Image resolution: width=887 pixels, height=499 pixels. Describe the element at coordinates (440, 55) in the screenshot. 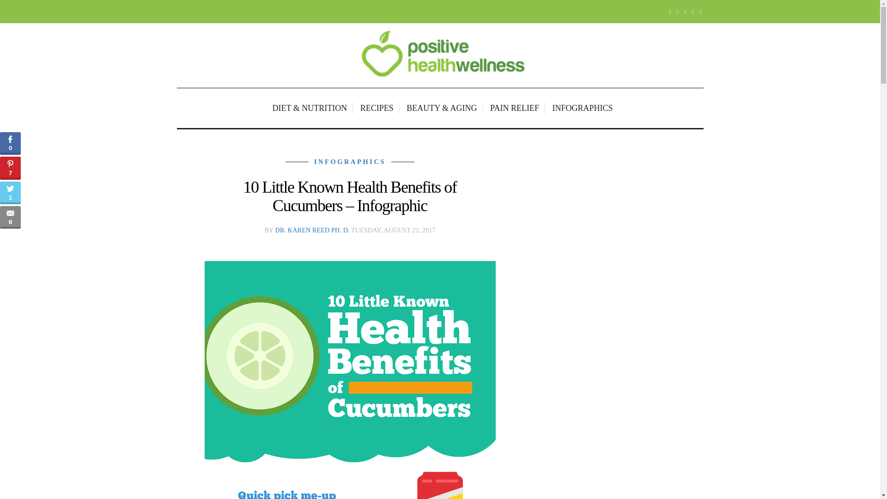

I see `Researched and Credible Health Advice` at that location.